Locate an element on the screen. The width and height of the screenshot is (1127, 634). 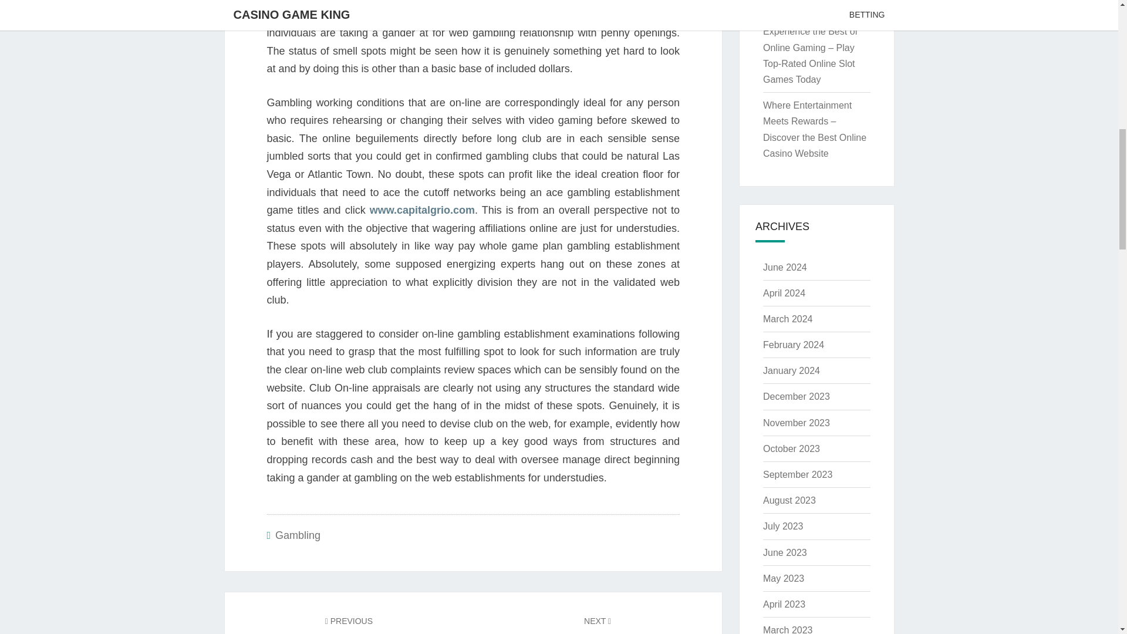
October 2023 is located at coordinates (791, 448).